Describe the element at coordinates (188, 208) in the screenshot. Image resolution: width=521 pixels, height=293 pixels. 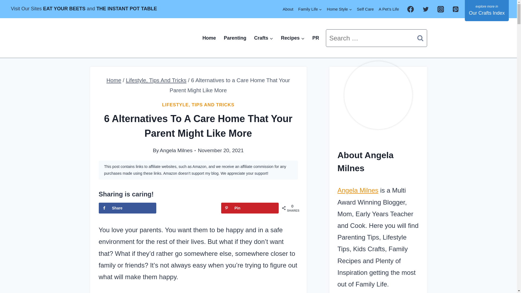
I see `Tweet` at that location.